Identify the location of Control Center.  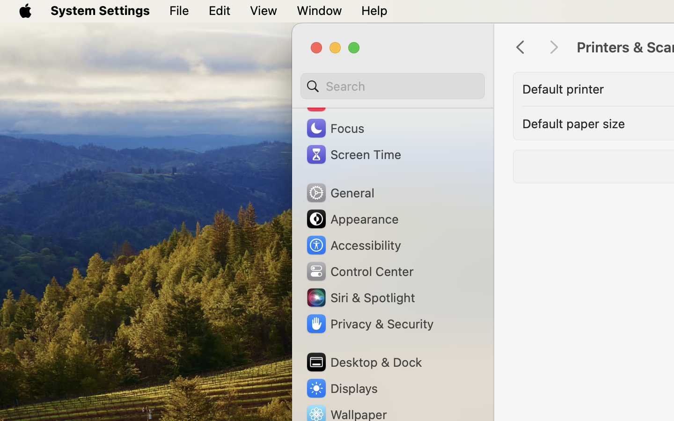
(359, 271).